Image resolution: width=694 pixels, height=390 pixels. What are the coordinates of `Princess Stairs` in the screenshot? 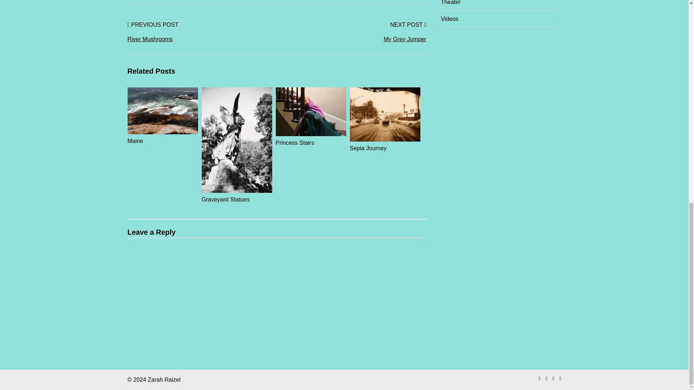 It's located at (310, 138).